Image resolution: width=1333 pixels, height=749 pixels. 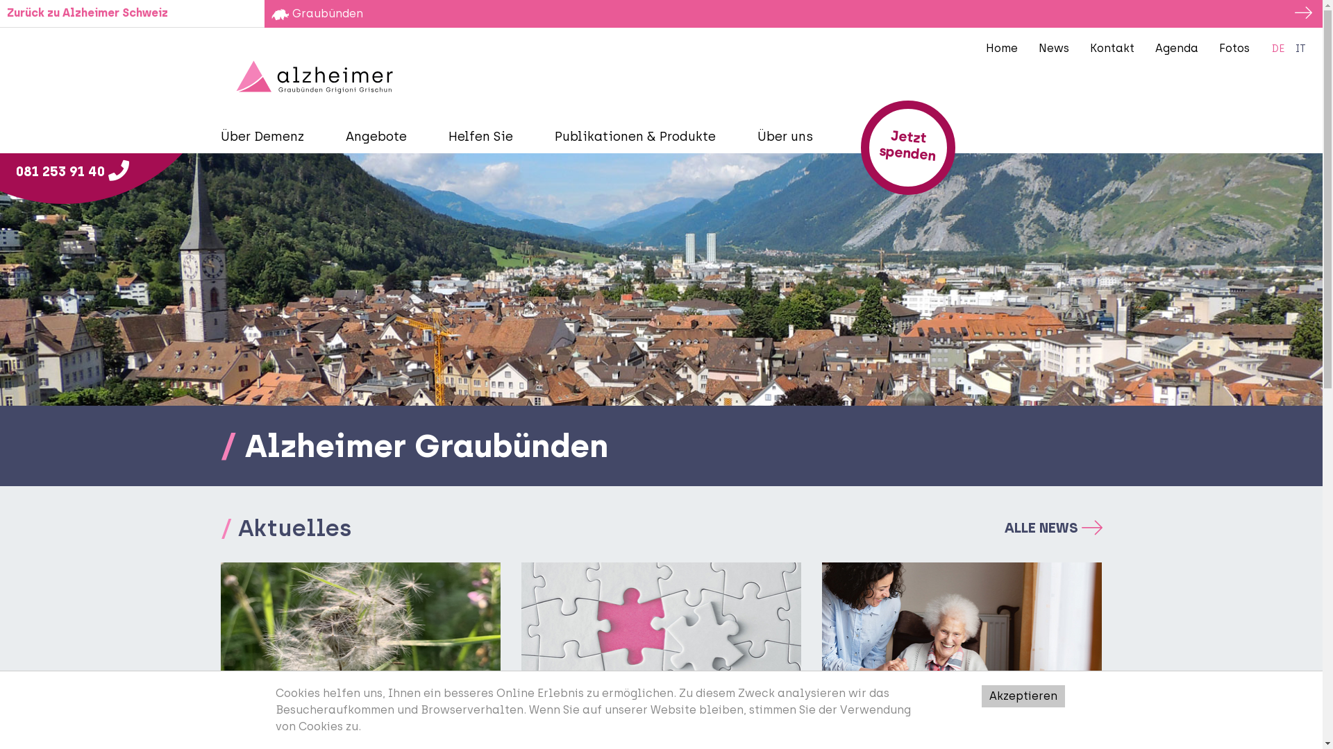 I want to click on Akzeptieren, so click(x=1023, y=696).